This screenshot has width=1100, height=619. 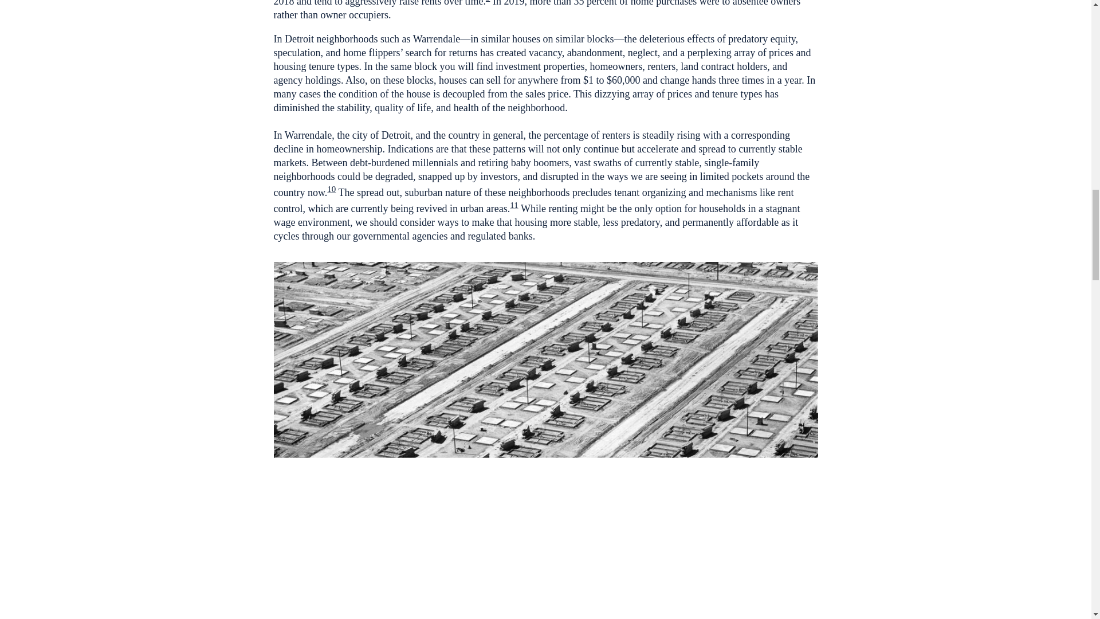 What do you see at coordinates (331, 189) in the screenshot?
I see `10` at bounding box center [331, 189].